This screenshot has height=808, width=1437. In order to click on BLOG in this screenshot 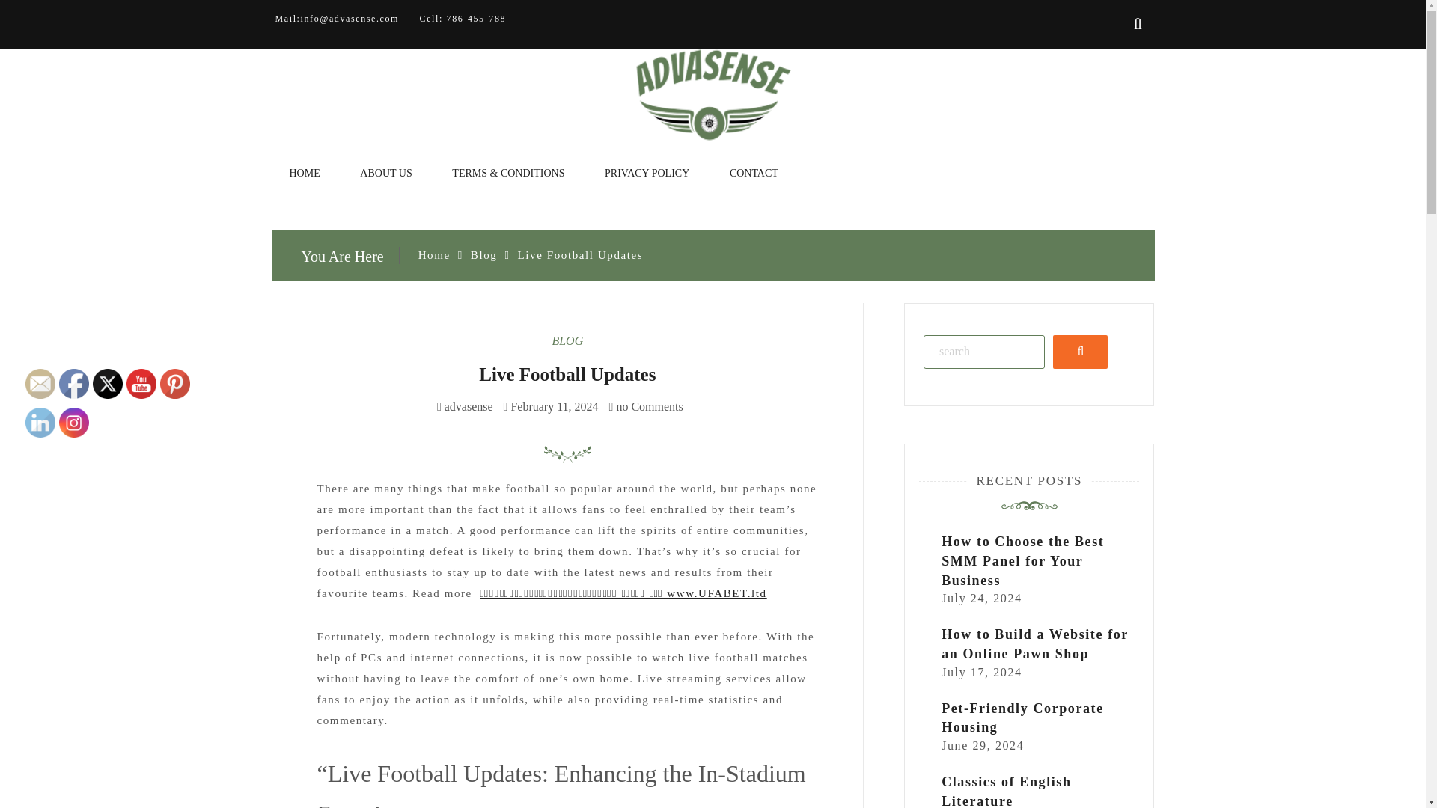, I will do `click(567, 341)`.